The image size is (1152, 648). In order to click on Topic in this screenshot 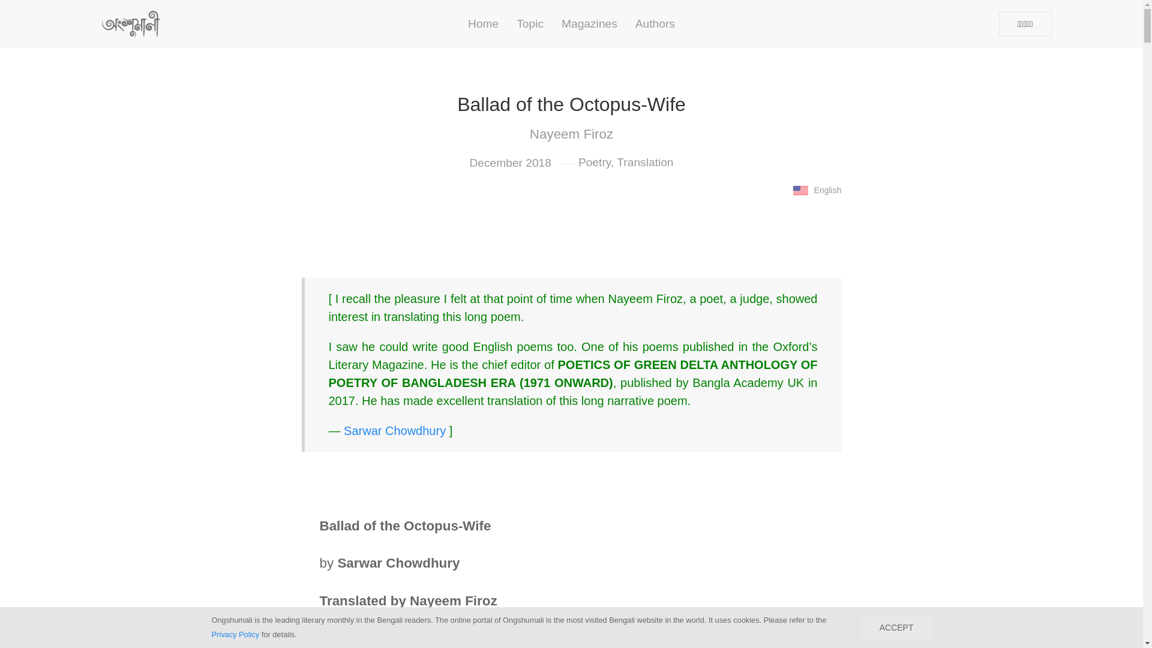, I will do `click(530, 24)`.